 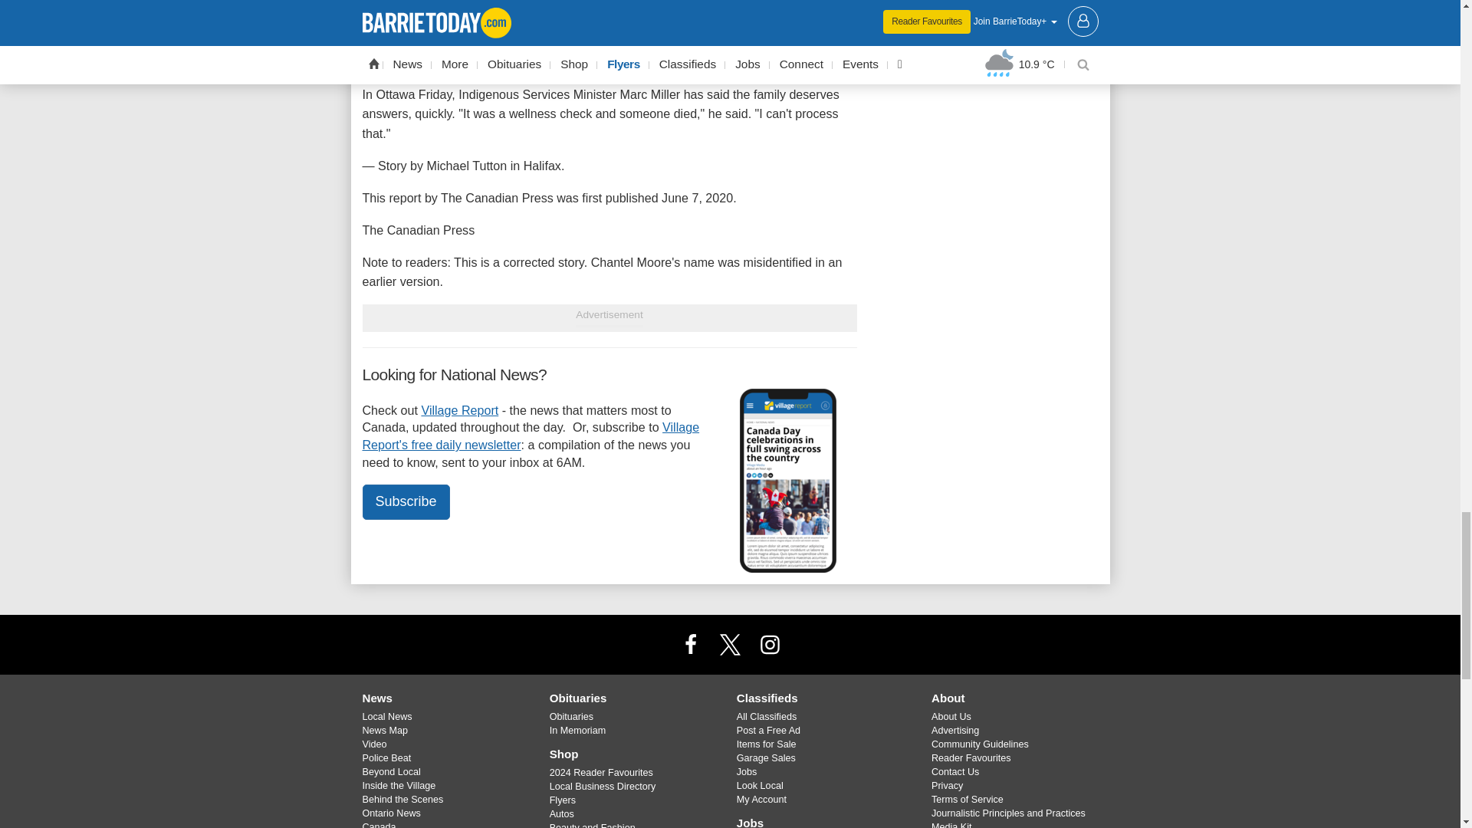 What do you see at coordinates (769, 644) in the screenshot?
I see `Instagram` at bounding box center [769, 644].